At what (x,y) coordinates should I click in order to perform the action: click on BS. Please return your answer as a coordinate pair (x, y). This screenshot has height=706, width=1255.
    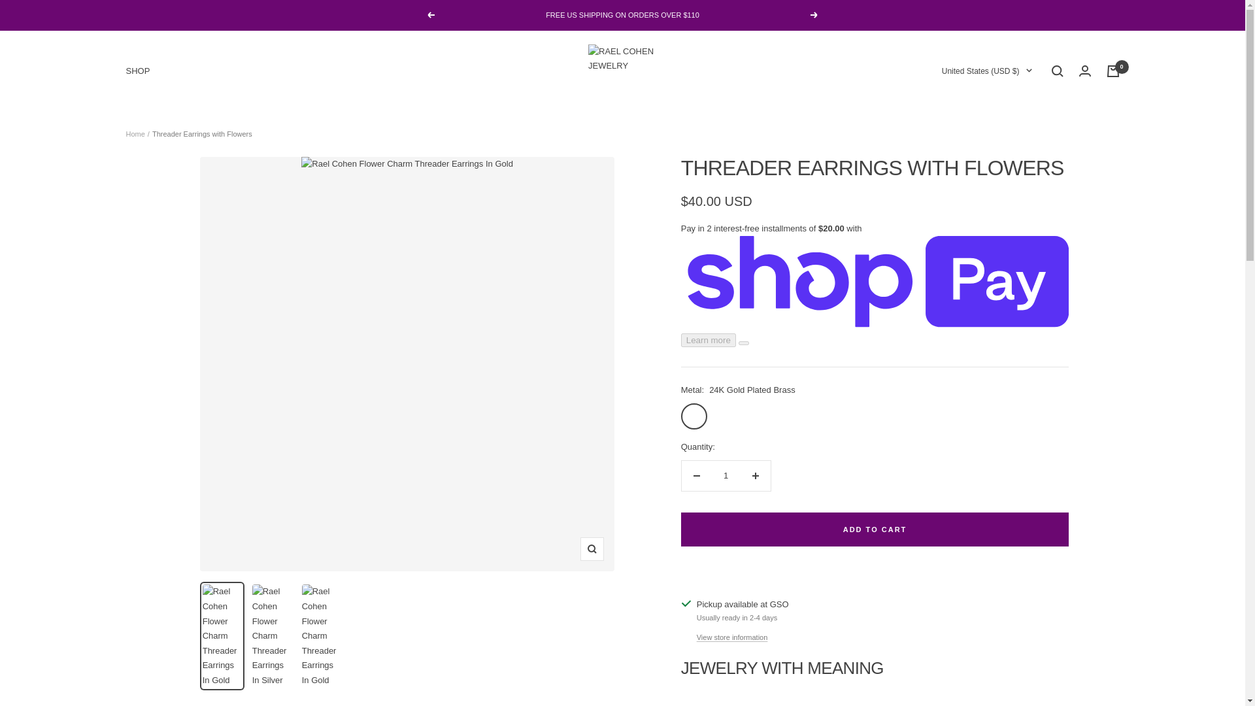
    Looking at the image, I should click on (916, 403).